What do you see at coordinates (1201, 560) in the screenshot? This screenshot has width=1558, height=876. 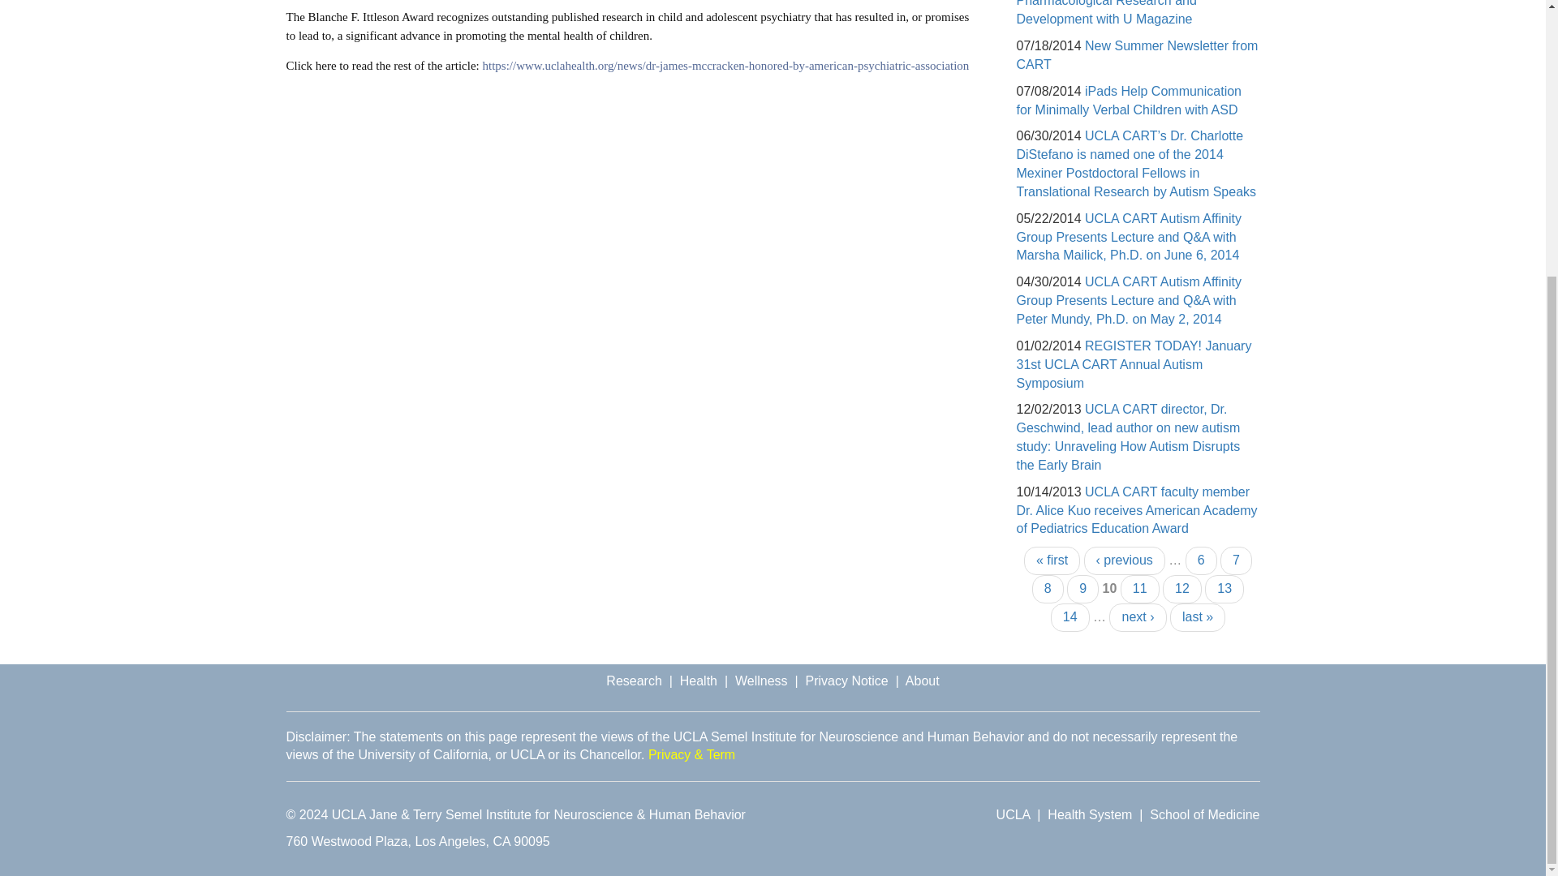 I see `Go to page 6` at bounding box center [1201, 560].